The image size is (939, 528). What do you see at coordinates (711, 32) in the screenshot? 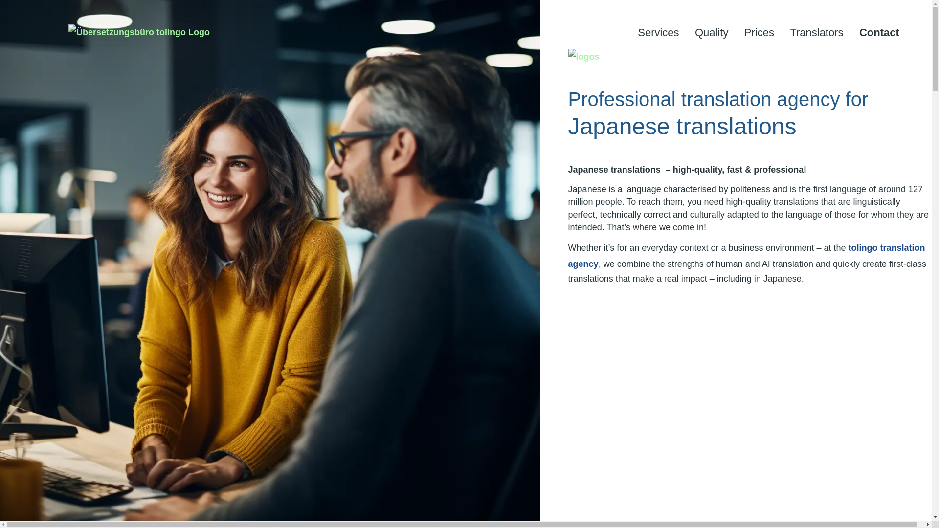
I see `Quality` at bounding box center [711, 32].